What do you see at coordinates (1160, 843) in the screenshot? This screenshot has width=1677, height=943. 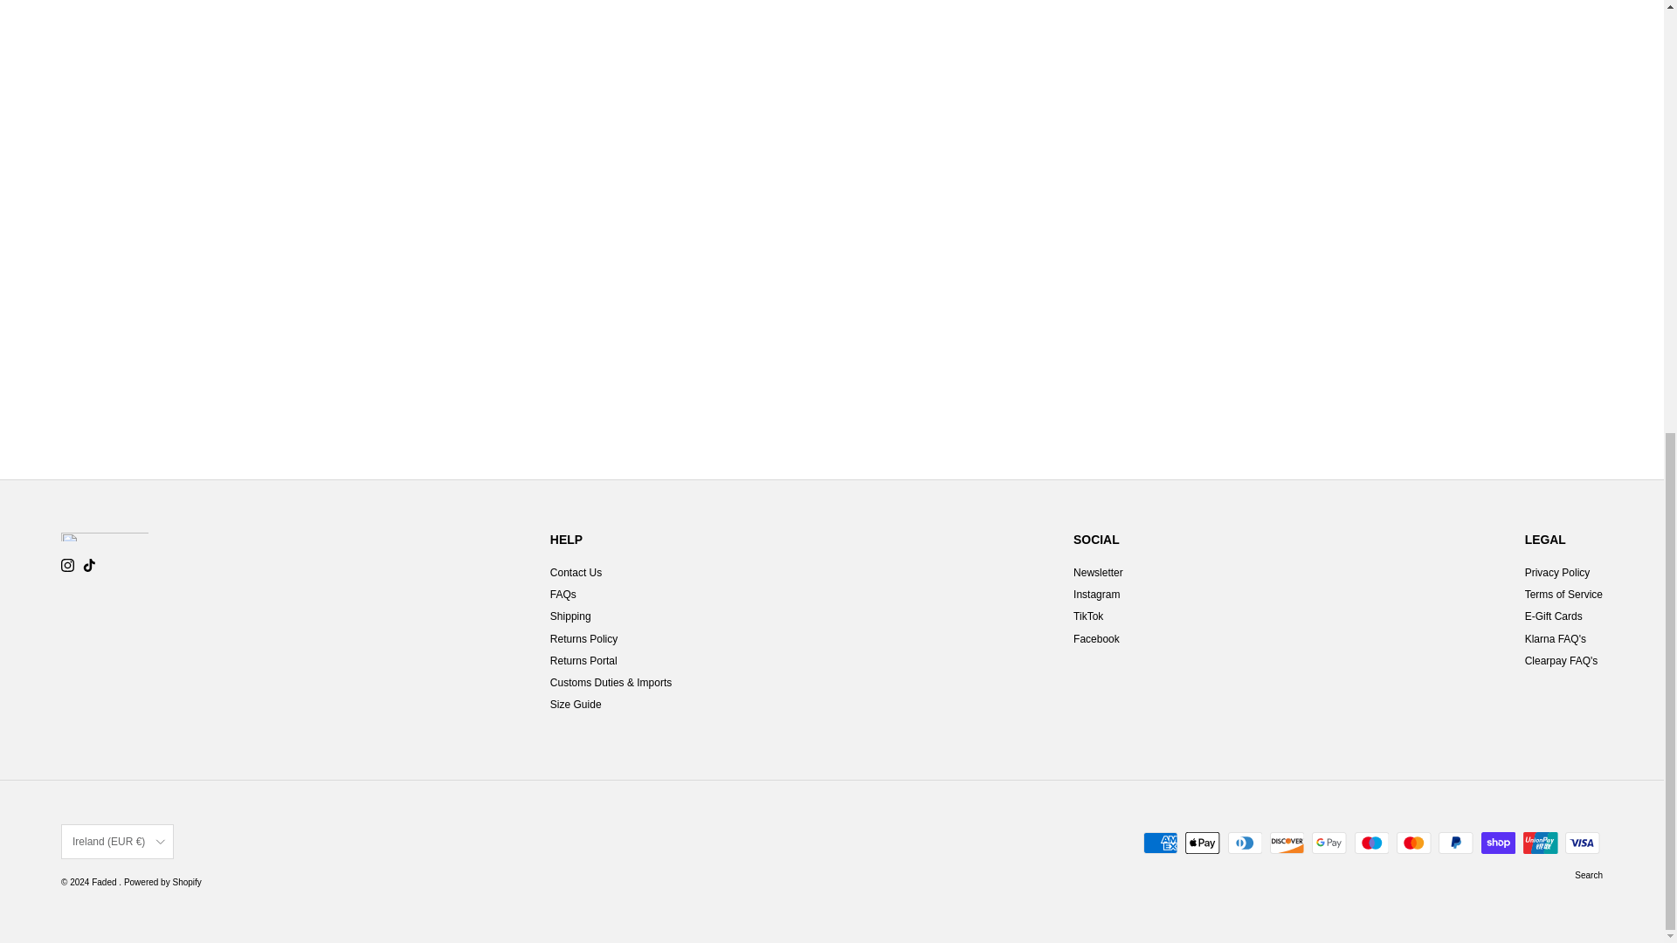 I see `American Express` at bounding box center [1160, 843].